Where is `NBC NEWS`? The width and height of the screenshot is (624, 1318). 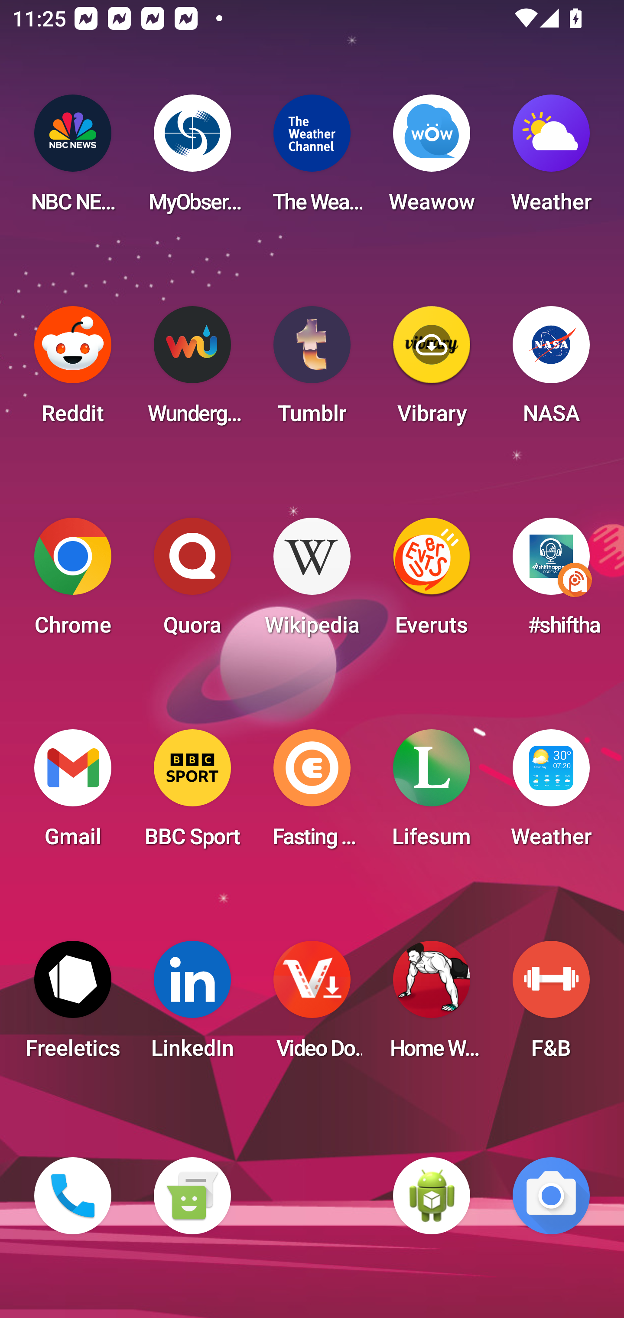 NBC NEWS is located at coordinates (73, 159).